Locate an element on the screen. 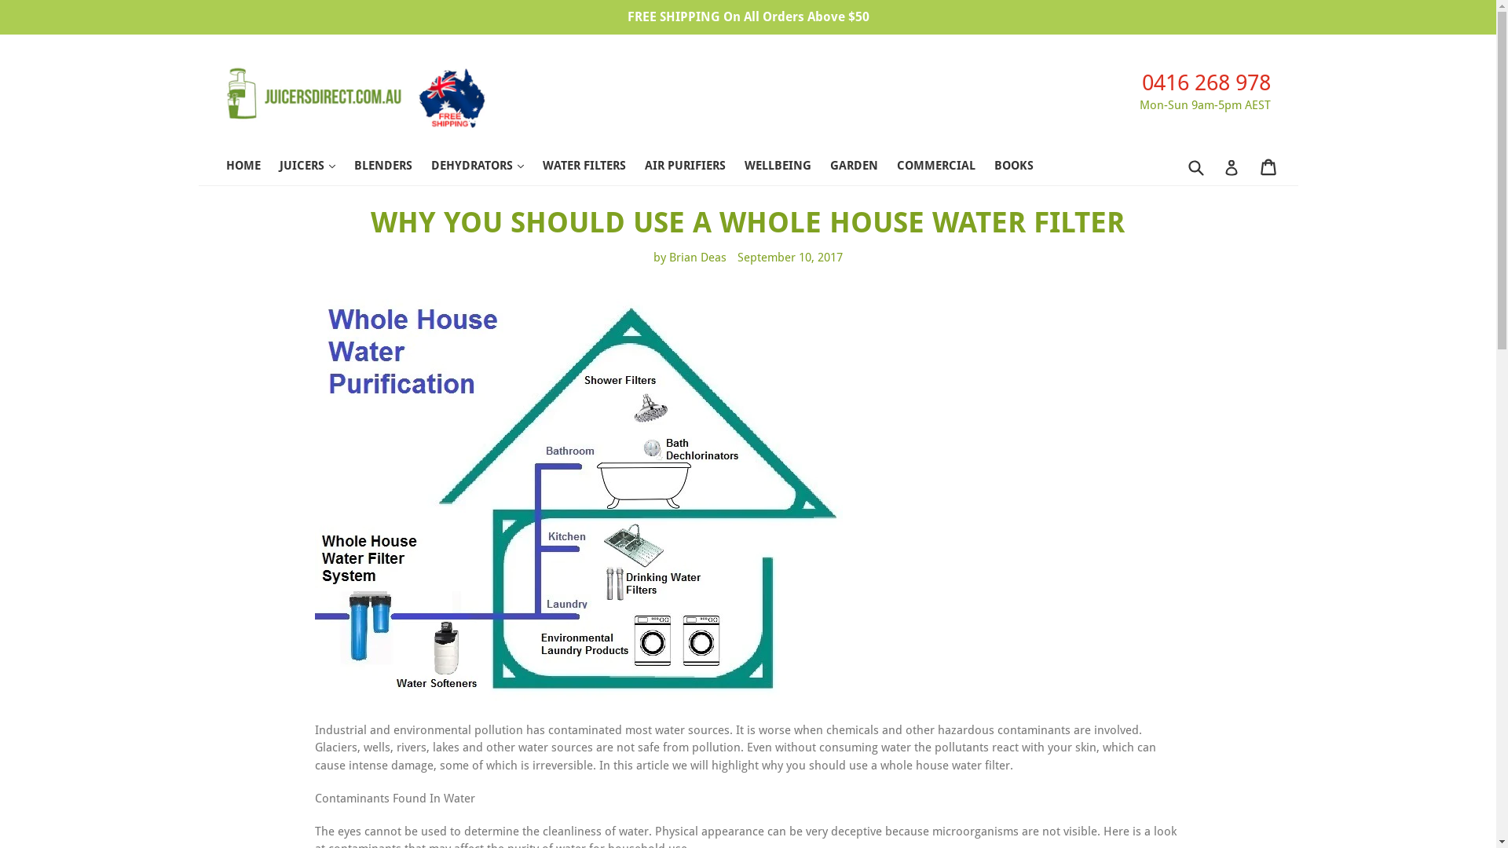 Image resolution: width=1508 pixels, height=848 pixels. COMMERCIAL is located at coordinates (944, 167).